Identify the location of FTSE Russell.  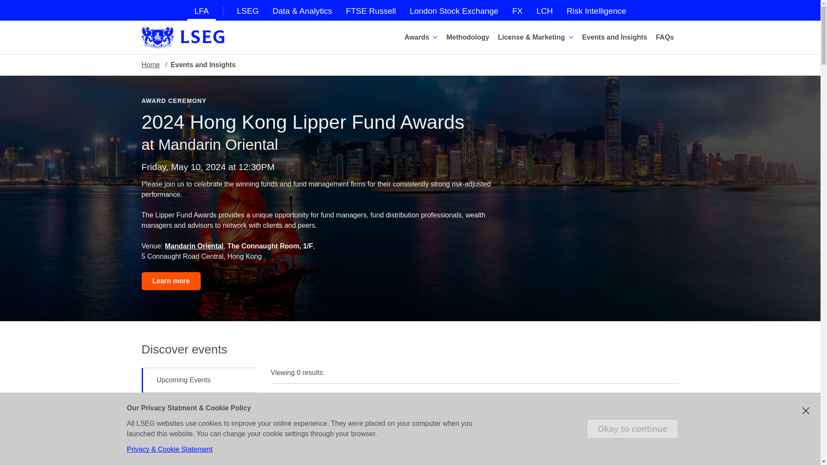
(371, 10).